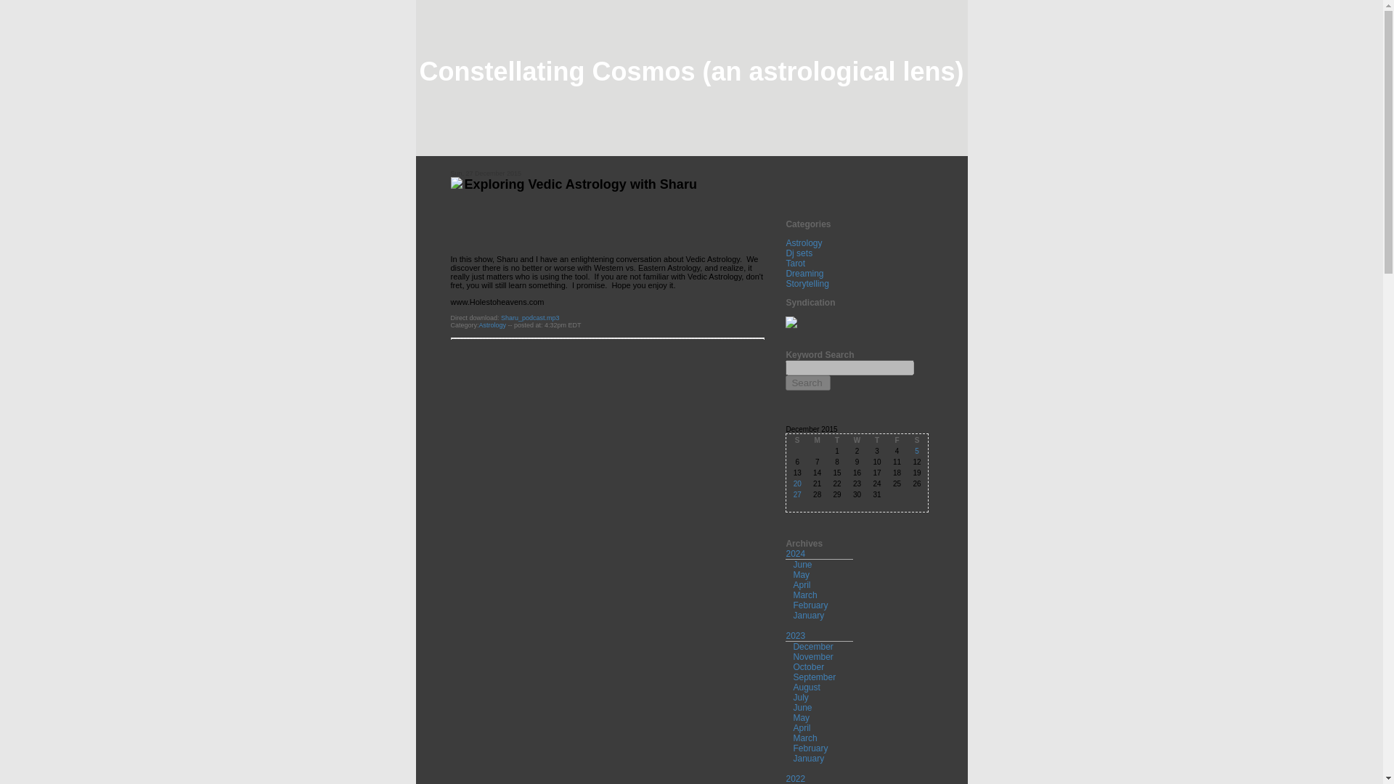 Image resolution: width=1394 pixels, height=784 pixels. What do you see at coordinates (796, 778) in the screenshot?
I see `2022` at bounding box center [796, 778].